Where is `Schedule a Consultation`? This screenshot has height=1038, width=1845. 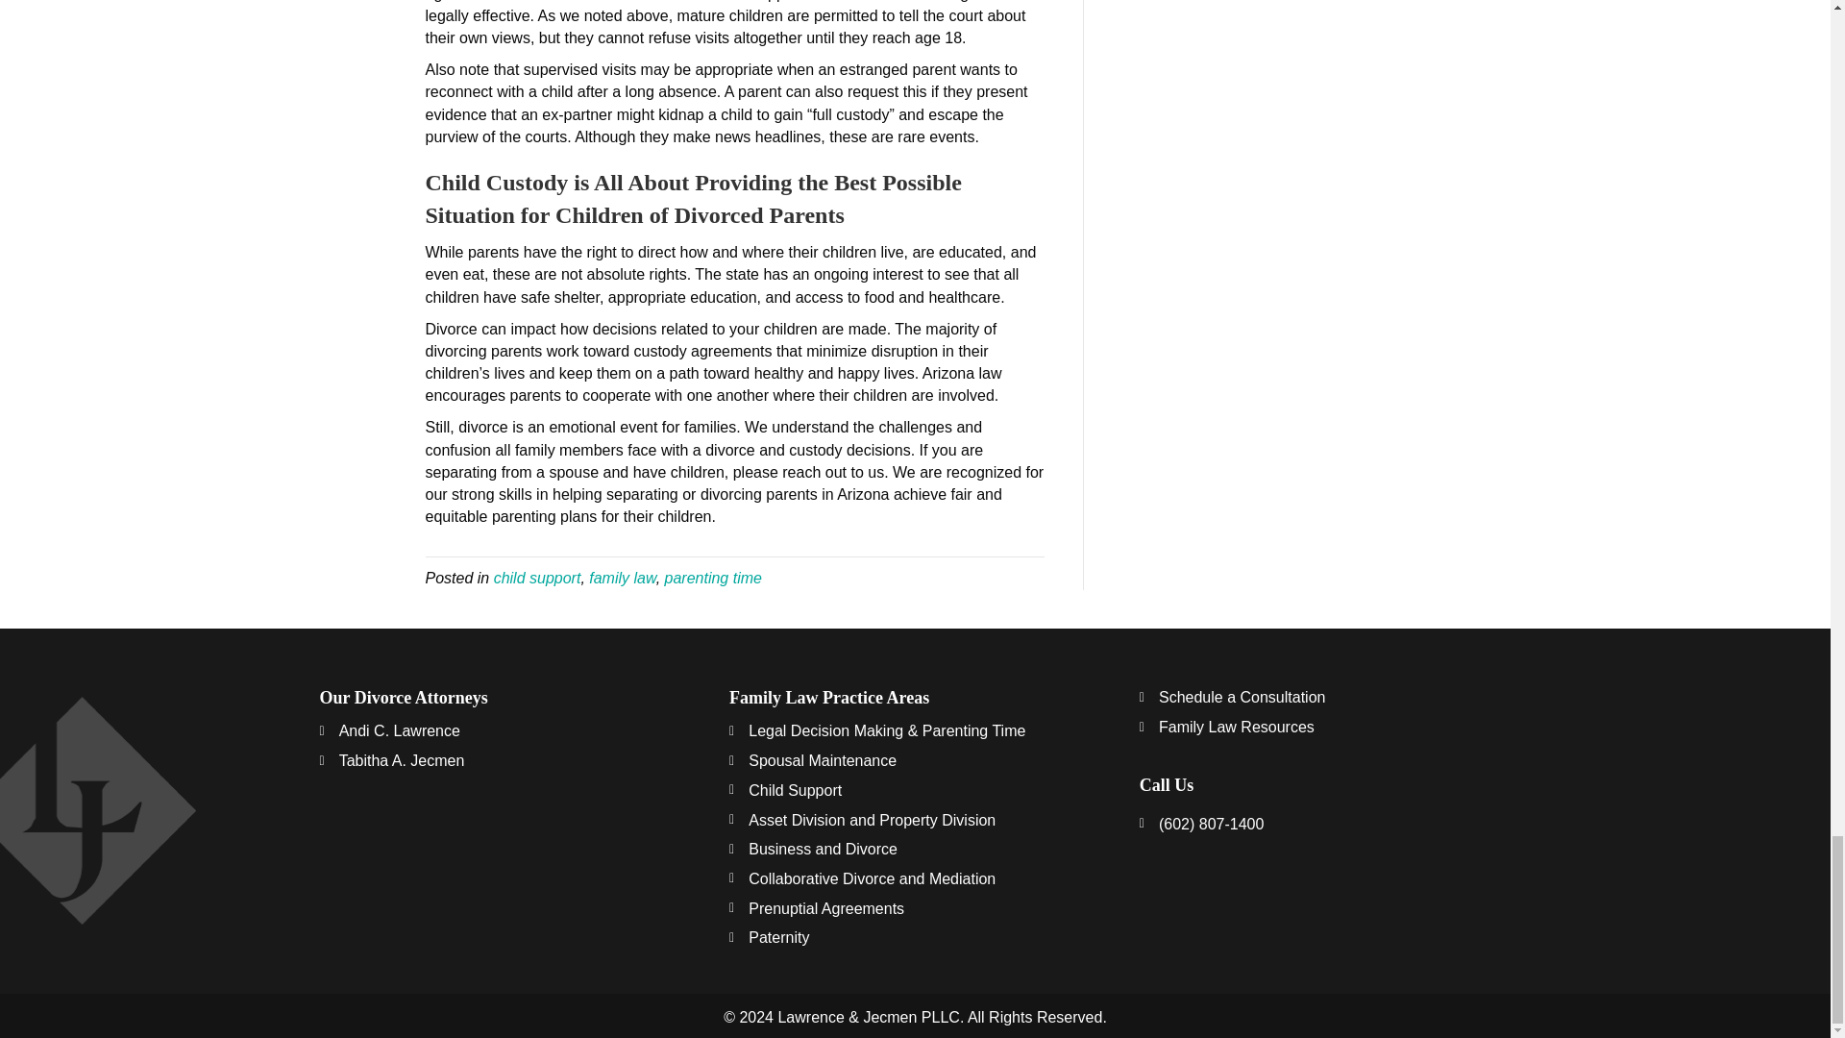 Schedule a Consultation is located at coordinates (1242, 696).